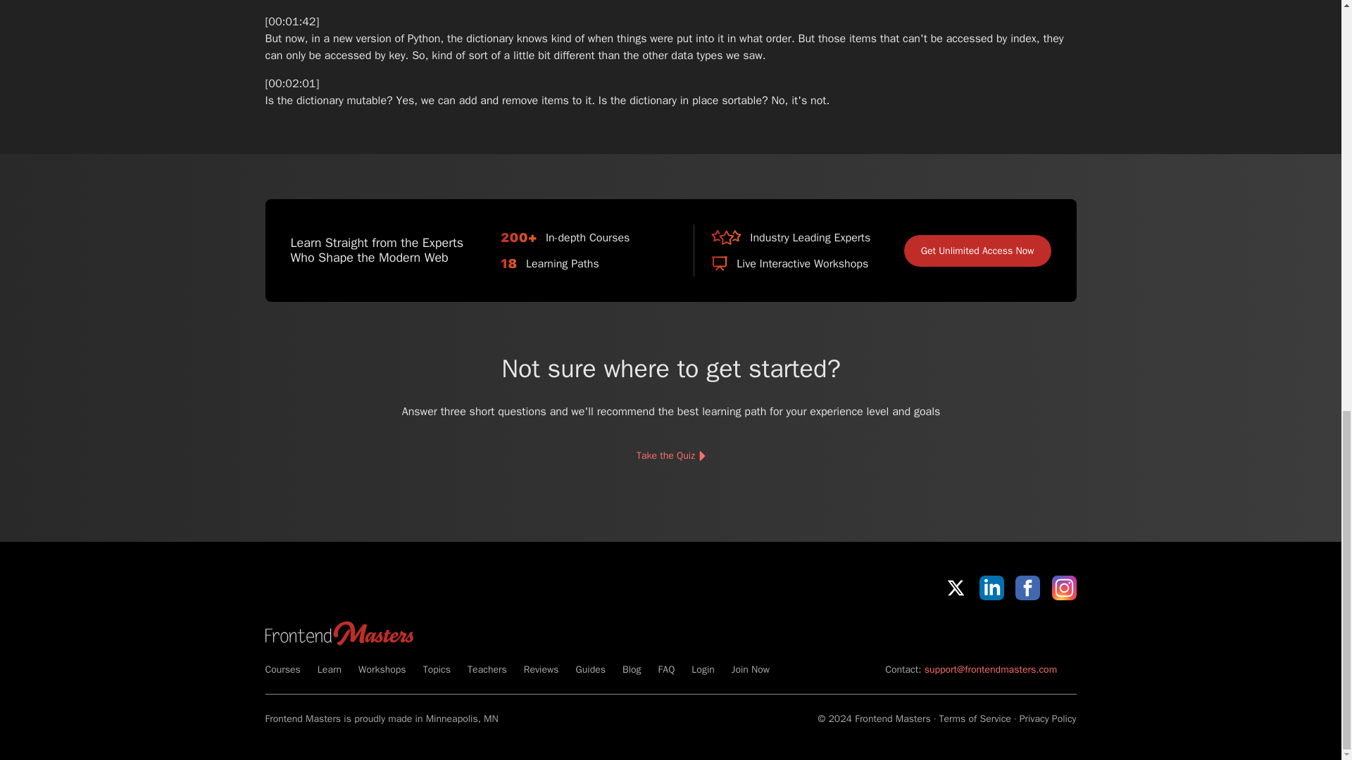 Image resolution: width=1352 pixels, height=760 pixels. Describe the element at coordinates (1028, 631) in the screenshot. I see `Google App Store` at that location.